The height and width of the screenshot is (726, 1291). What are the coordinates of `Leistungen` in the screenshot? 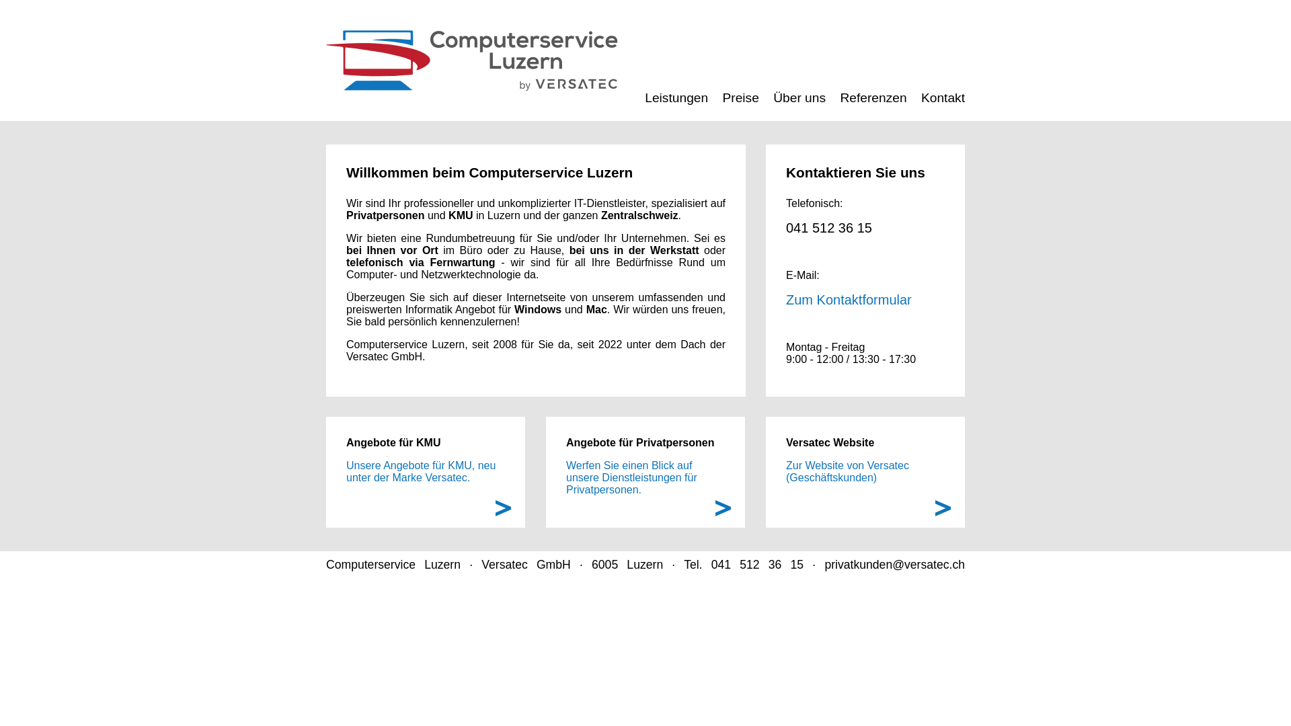 It's located at (676, 97).